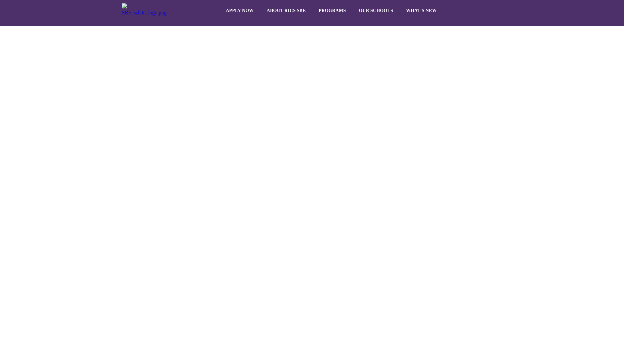  What do you see at coordinates (332, 10) in the screenshot?
I see `PROGRAMS` at bounding box center [332, 10].